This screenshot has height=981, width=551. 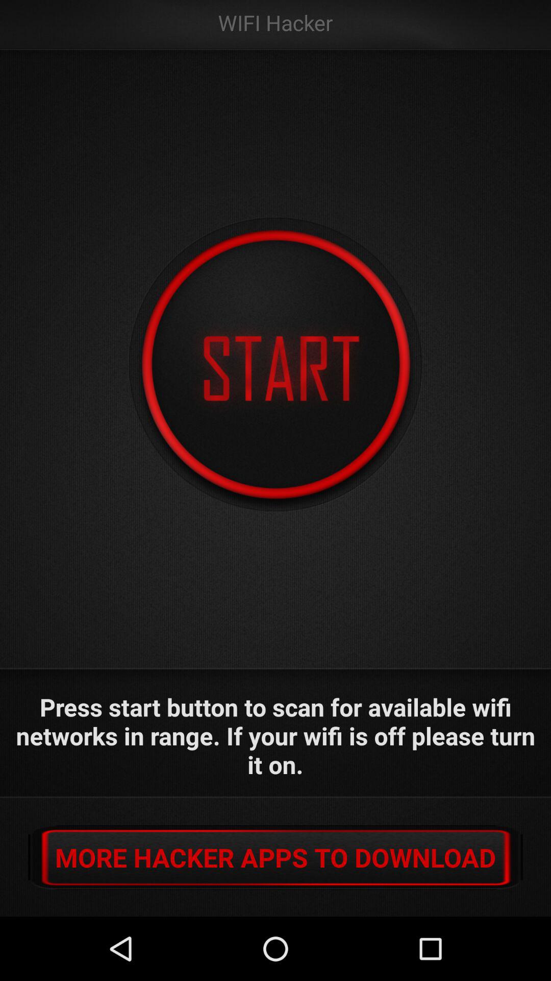 I want to click on click the icon at the center, so click(x=275, y=365).